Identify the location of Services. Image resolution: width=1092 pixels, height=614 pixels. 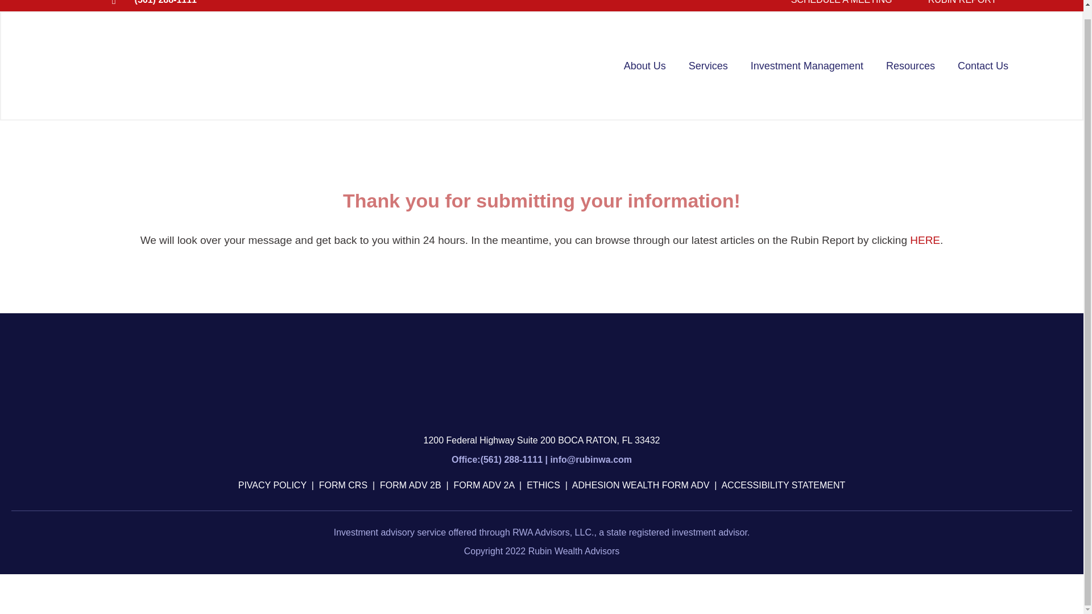
(708, 66).